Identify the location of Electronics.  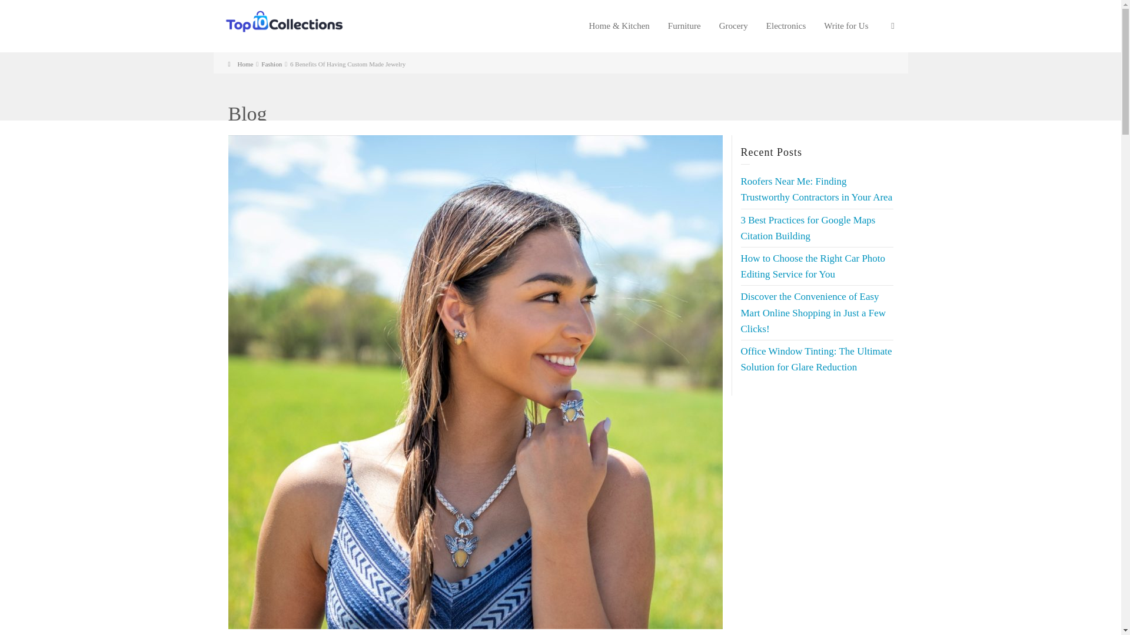
(786, 26).